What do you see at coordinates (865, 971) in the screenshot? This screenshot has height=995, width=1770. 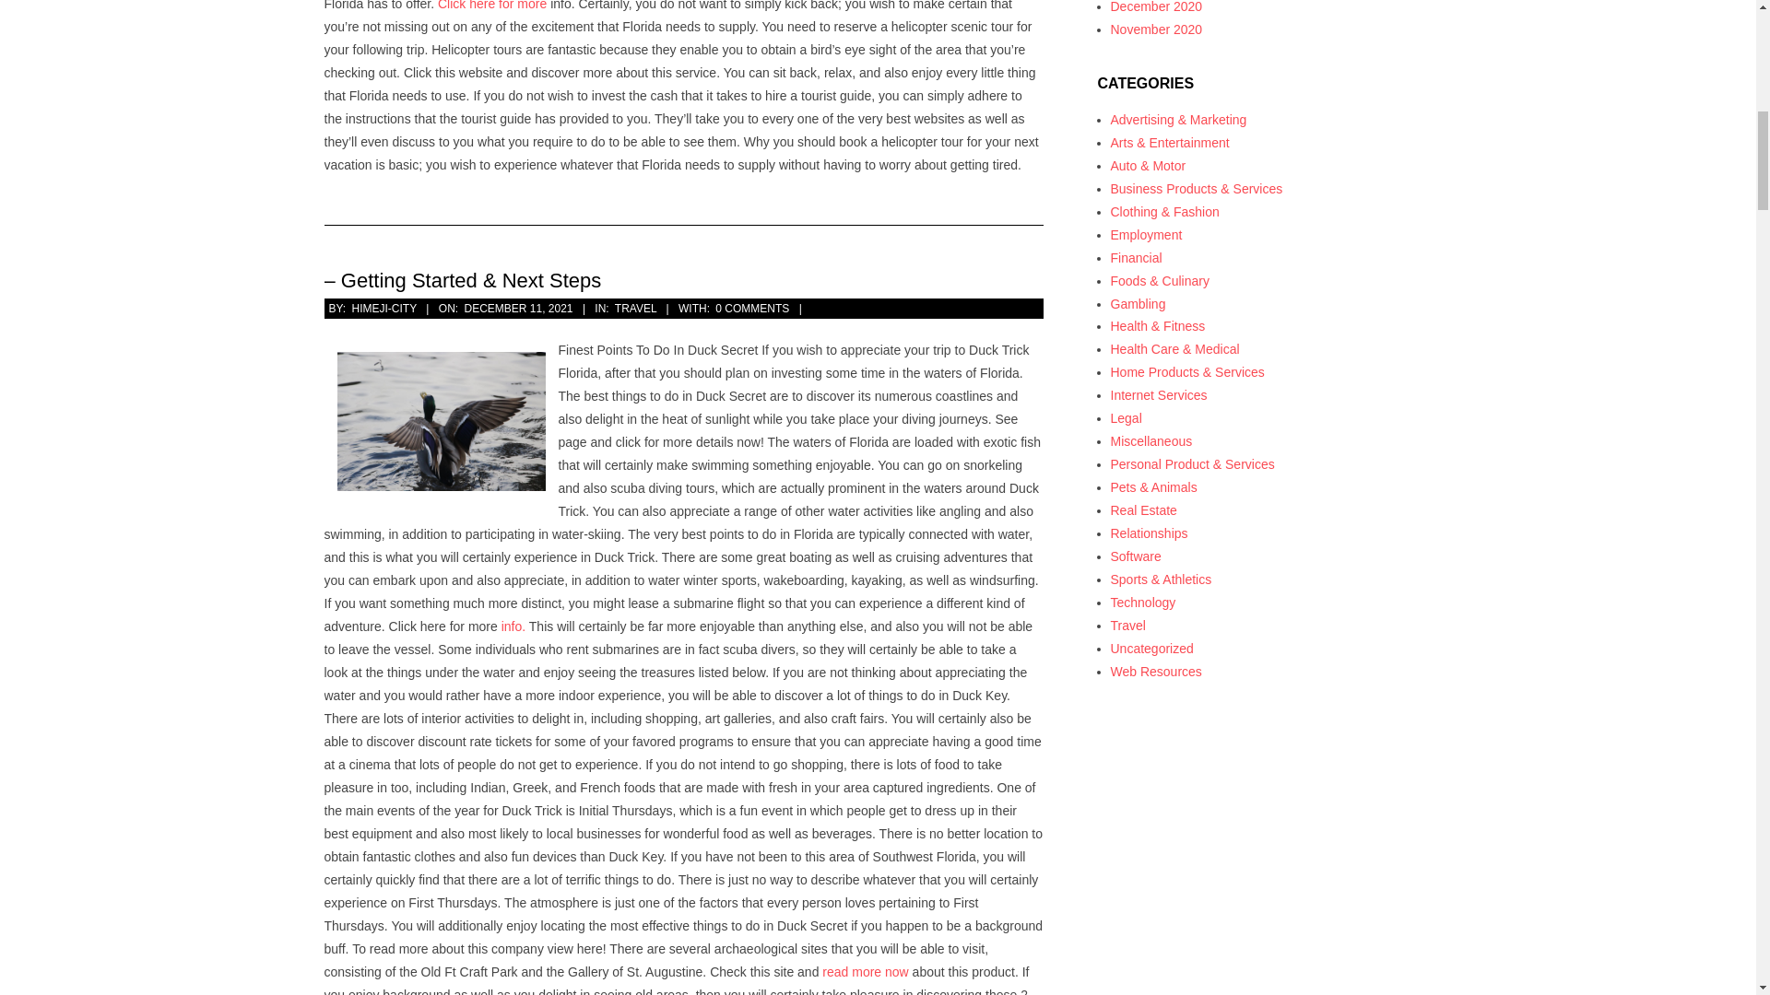 I see `read more now` at bounding box center [865, 971].